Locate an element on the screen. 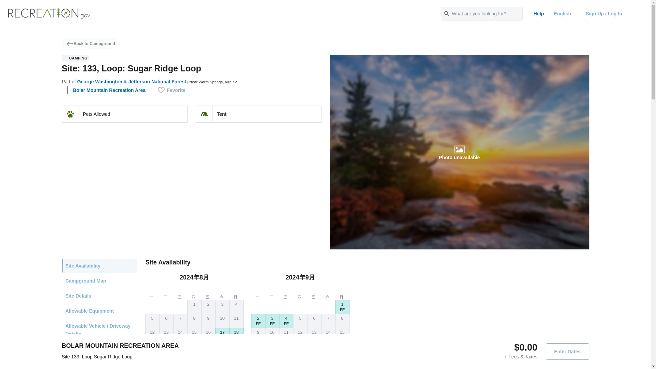 The image size is (656, 369). Amenities is located at coordinates (99, 349).